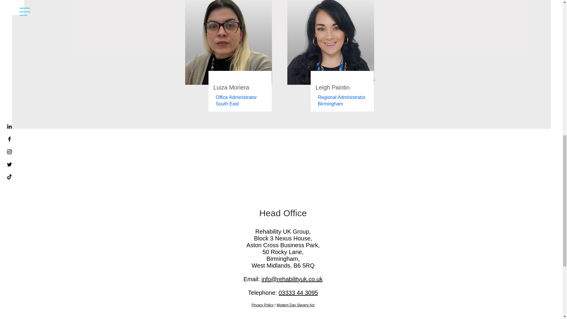 Image resolution: width=567 pixels, height=319 pixels. I want to click on Privacy Policy, so click(263, 305).